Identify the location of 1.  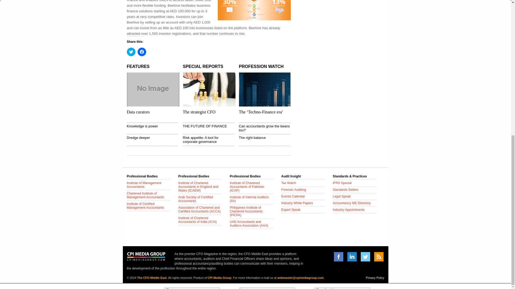
(166, 49).